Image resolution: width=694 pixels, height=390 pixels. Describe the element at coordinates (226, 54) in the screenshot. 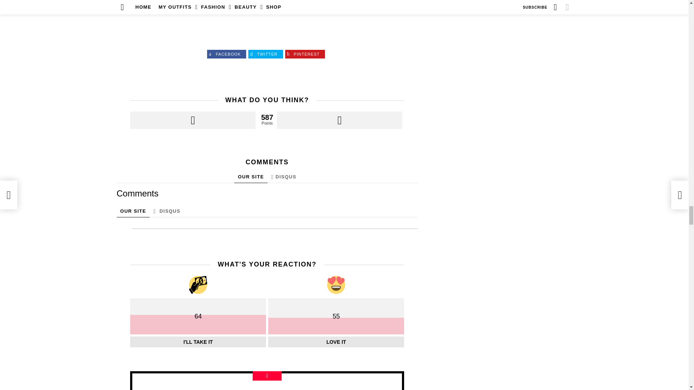

I see `Share on Facebook` at that location.